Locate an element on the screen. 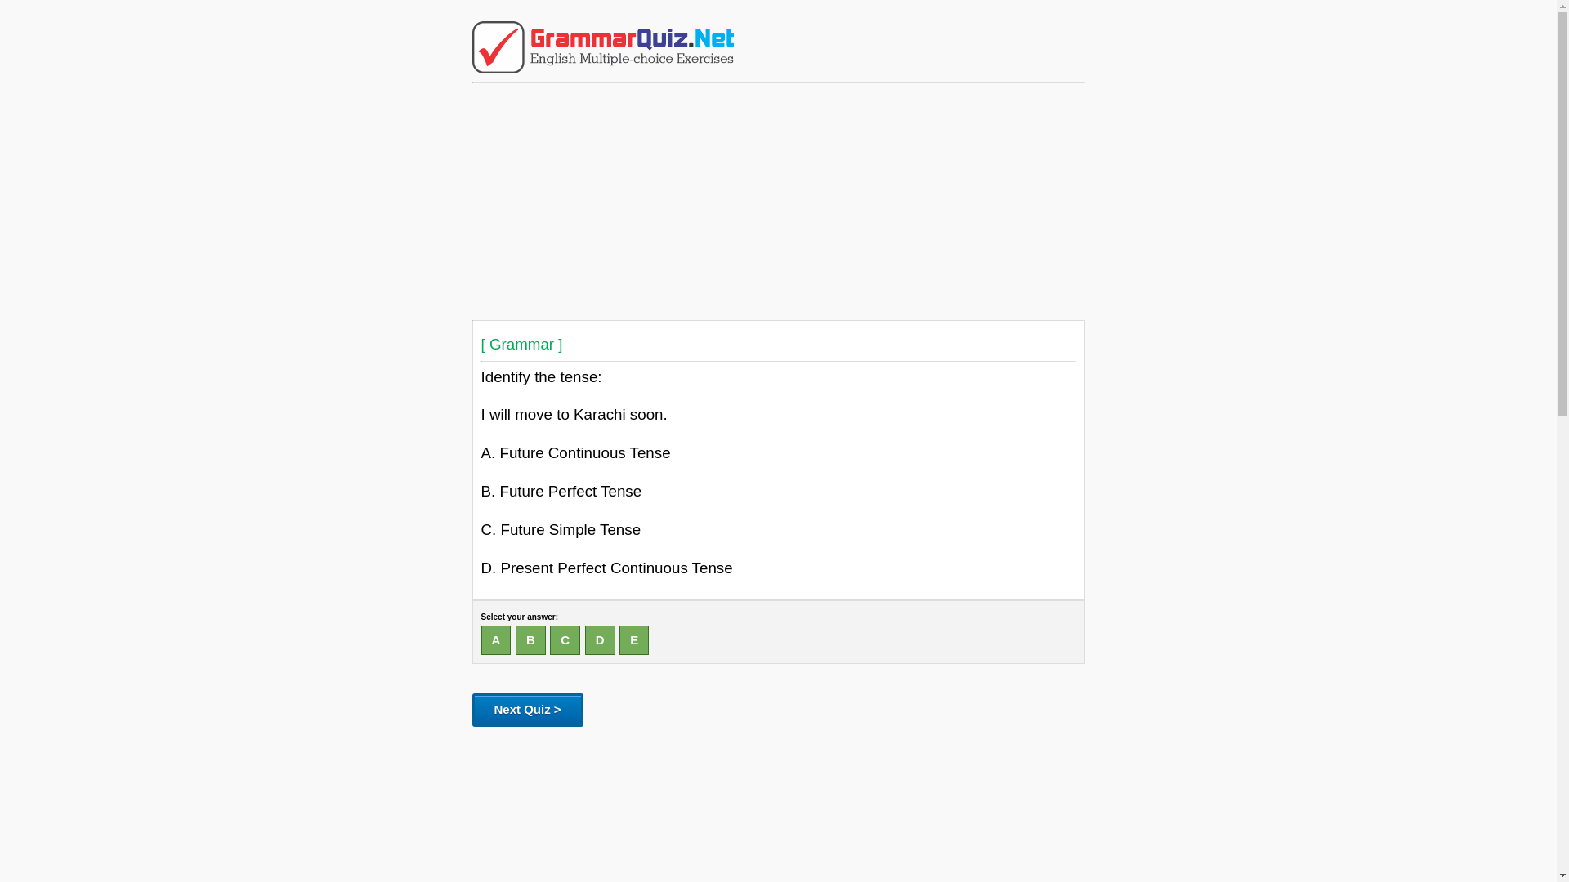 Image resolution: width=1569 pixels, height=882 pixels. English Multiple Choice Test is located at coordinates (603, 69).